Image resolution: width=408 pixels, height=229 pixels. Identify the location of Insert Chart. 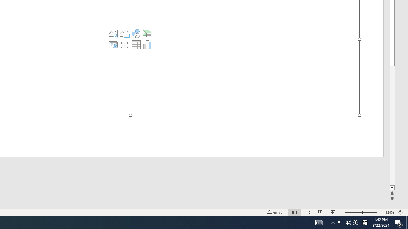
(147, 45).